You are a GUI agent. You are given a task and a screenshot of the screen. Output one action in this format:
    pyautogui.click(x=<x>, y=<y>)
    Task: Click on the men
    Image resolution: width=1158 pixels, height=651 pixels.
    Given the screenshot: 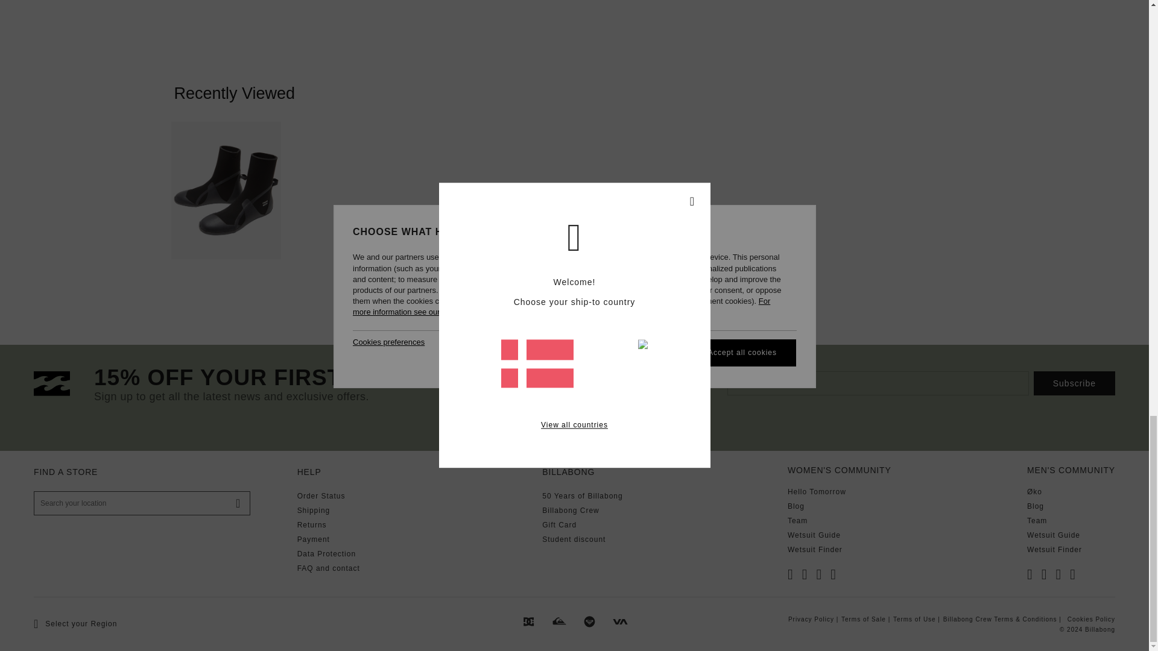 What is the action you would take?
    pyautogui.click(x=593, y=385)
    